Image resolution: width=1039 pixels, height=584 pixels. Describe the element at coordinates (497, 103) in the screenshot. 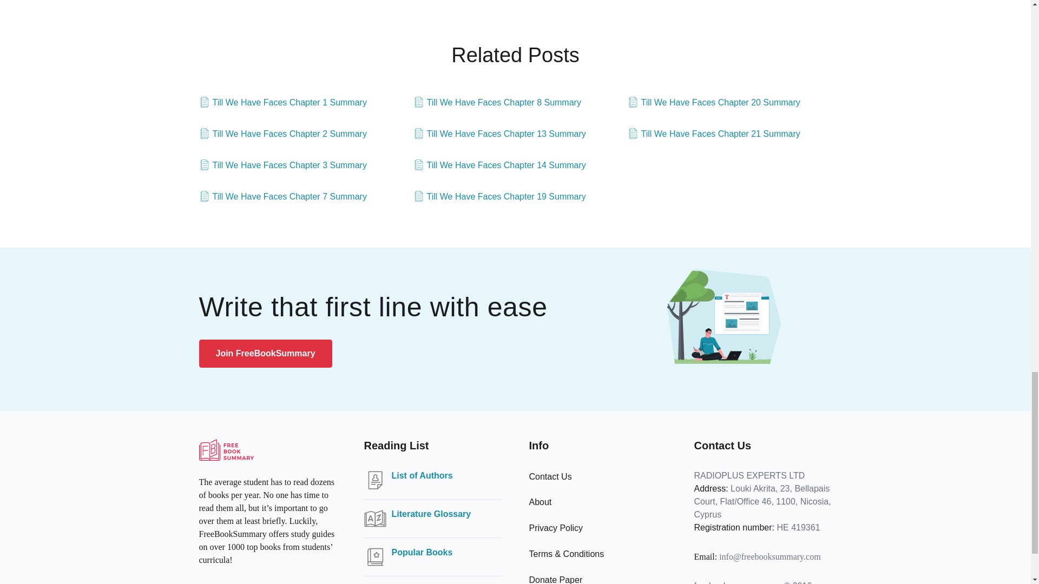

I see `Till We Have Faces Chapter 8 Summary` at that location.